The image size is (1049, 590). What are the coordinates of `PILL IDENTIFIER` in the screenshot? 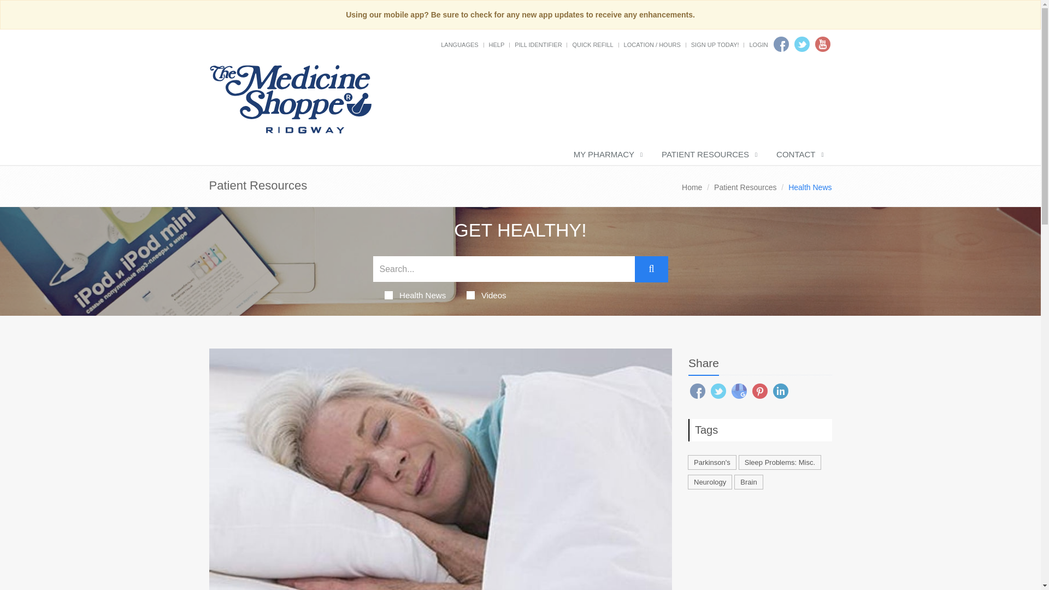 It's located at (538, 44).